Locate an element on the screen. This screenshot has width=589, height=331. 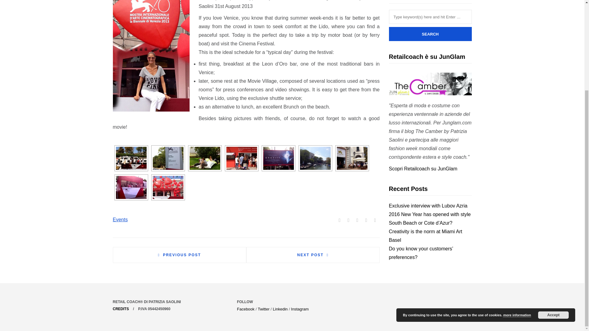
07 is located at coordinates (352, 158).